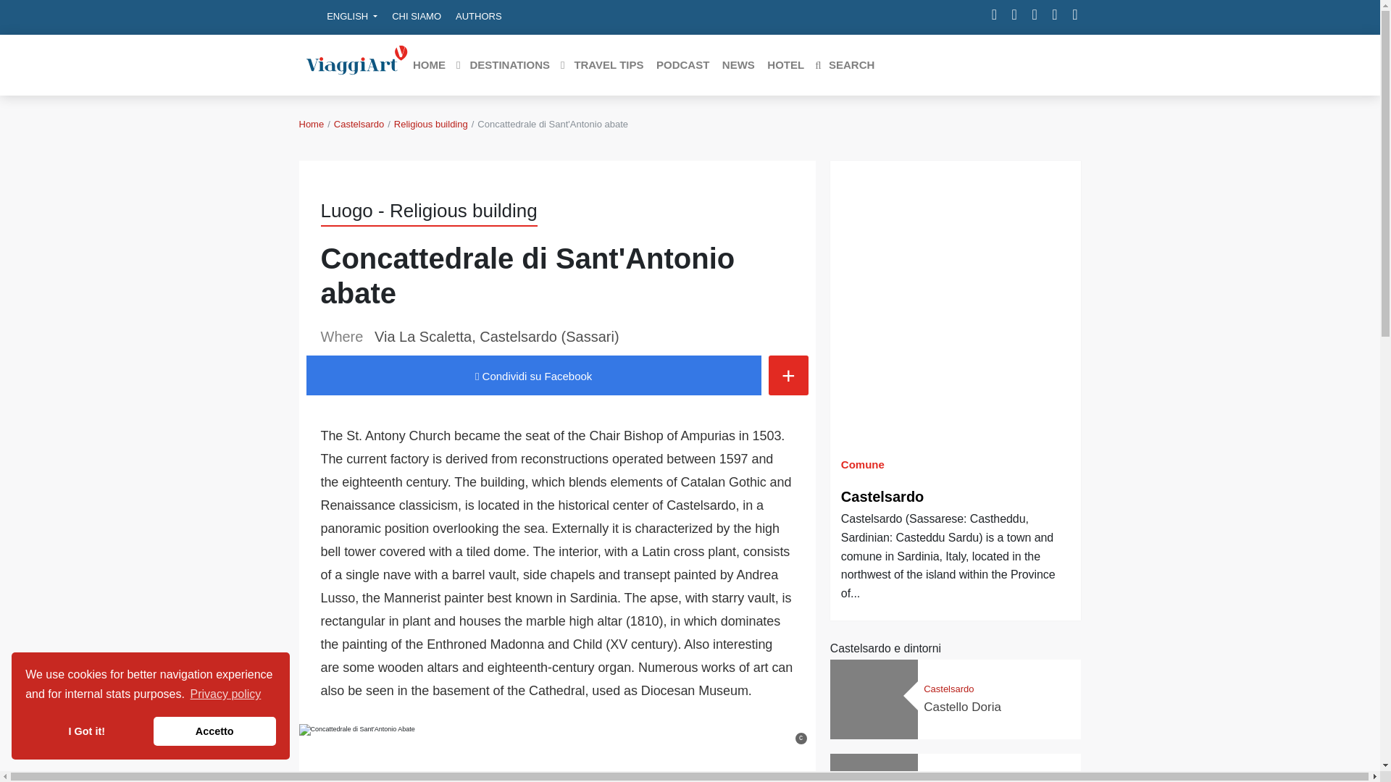 The width and height of the screenshot is (1391, 782). Describe the element at coordinates (356, 64) in the screenshot. I see `ViaggiArt` at that location.